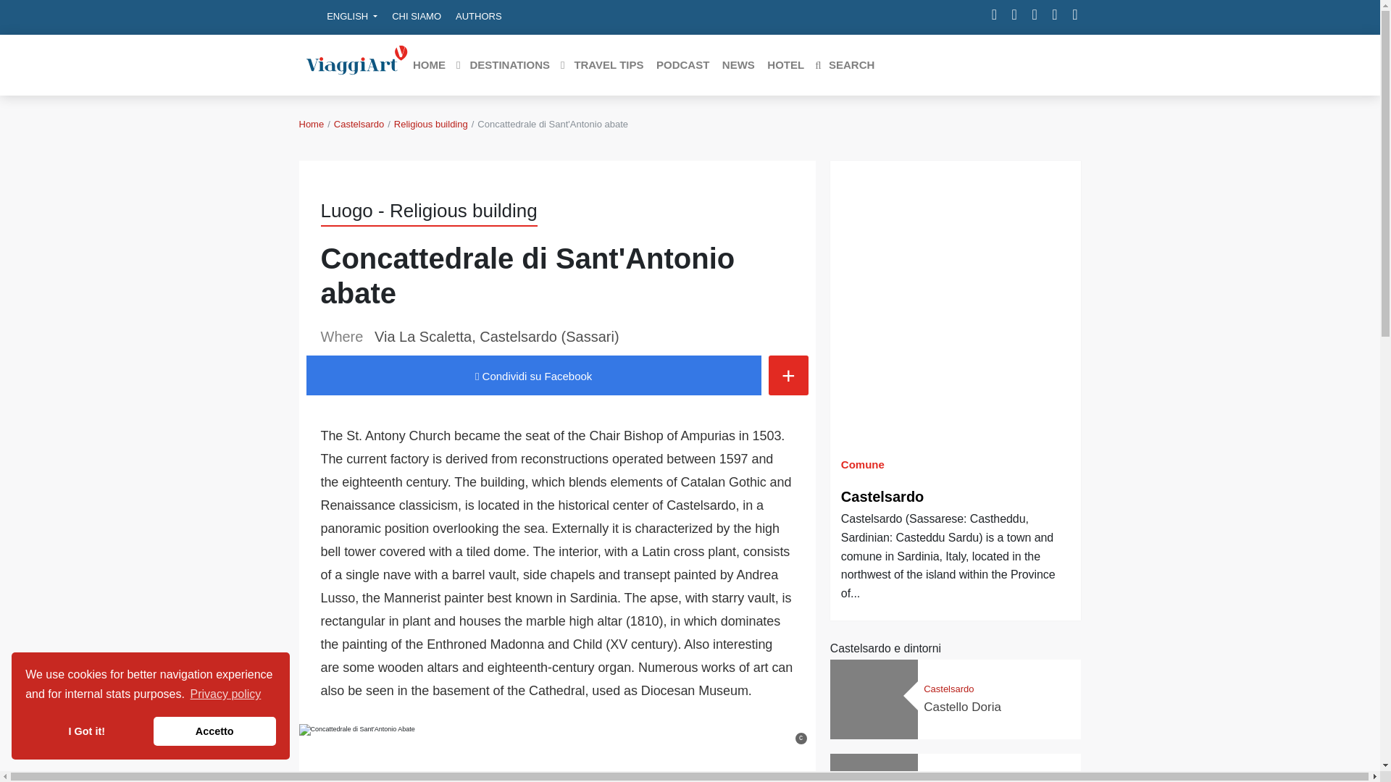 The width and height of the screenshot is (1391, 782). Describe the element at coordinates (356, 64) in the screenshot. I see `ViaggiArt` at that location.